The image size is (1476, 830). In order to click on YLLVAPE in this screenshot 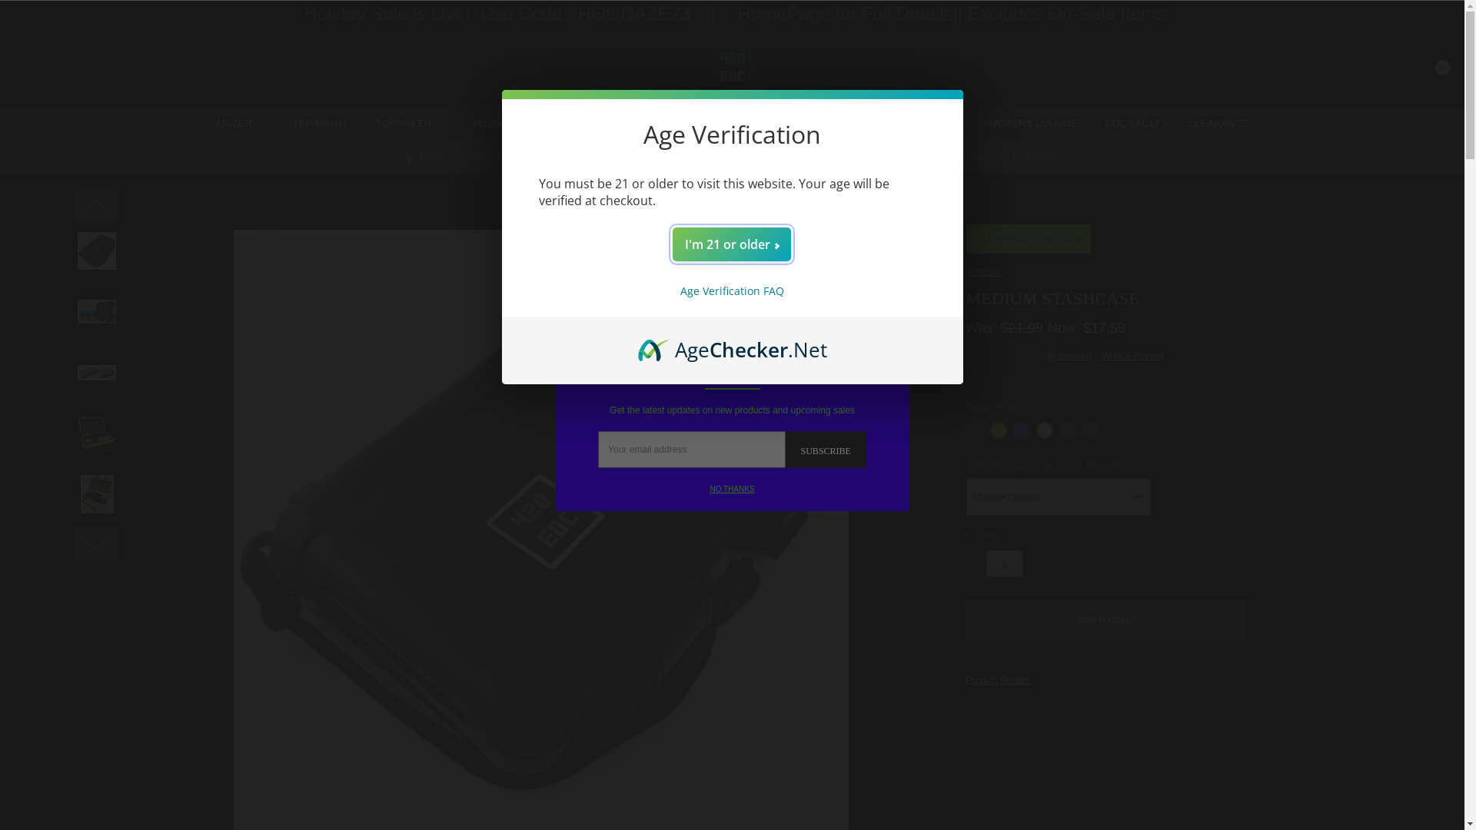, I will do `click(494, 124)`.